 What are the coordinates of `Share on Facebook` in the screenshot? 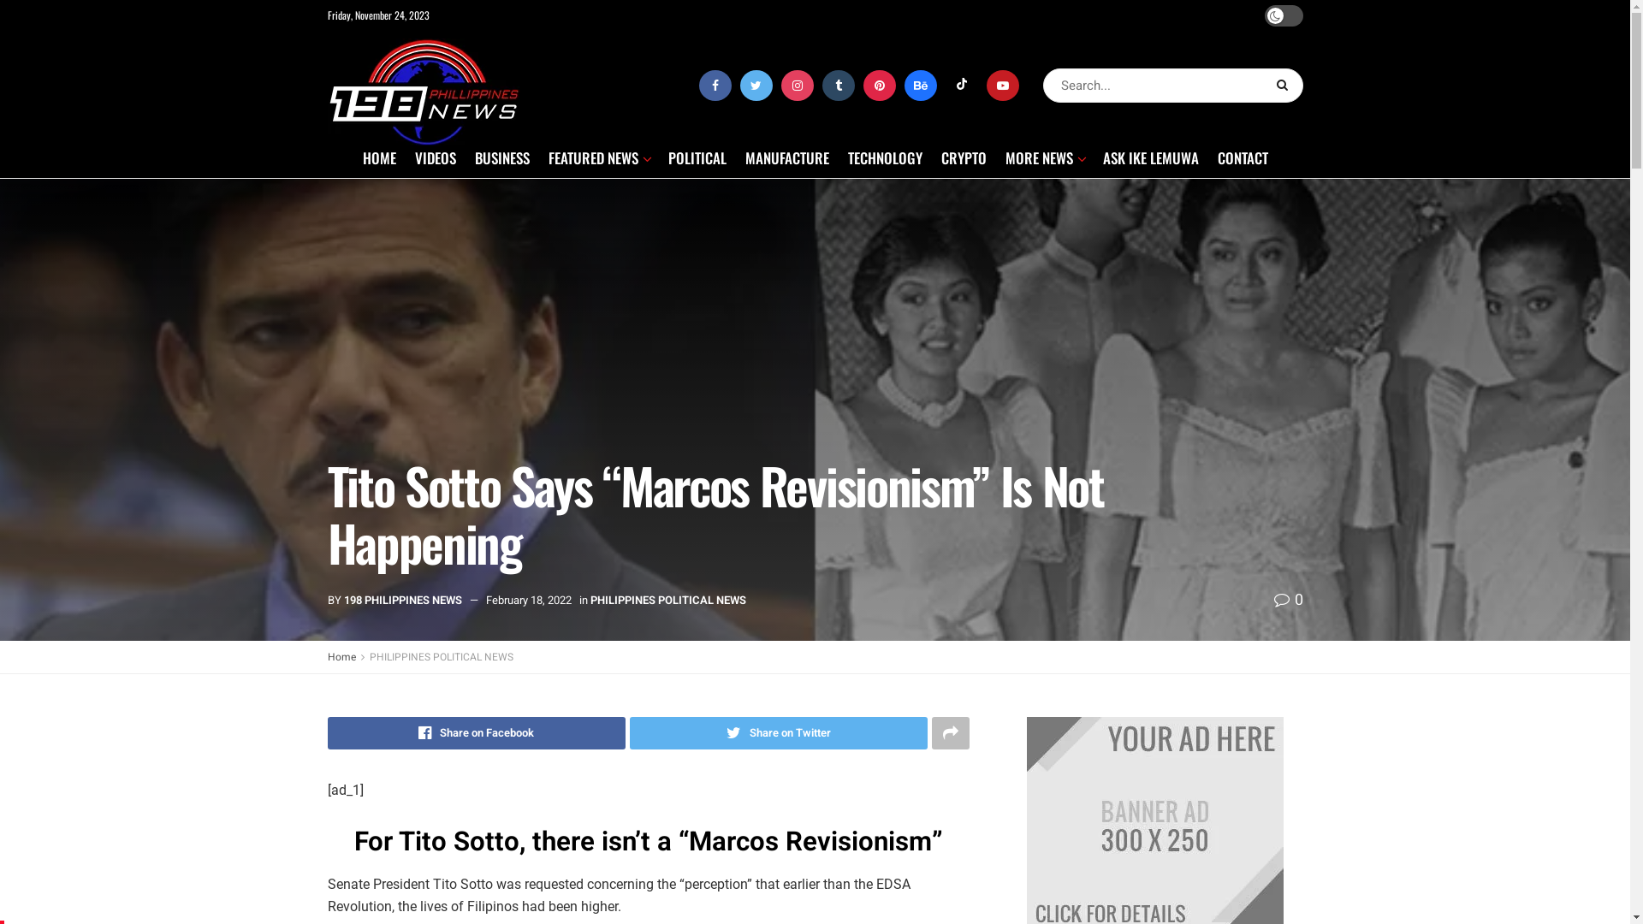 It's located at (476, 733).